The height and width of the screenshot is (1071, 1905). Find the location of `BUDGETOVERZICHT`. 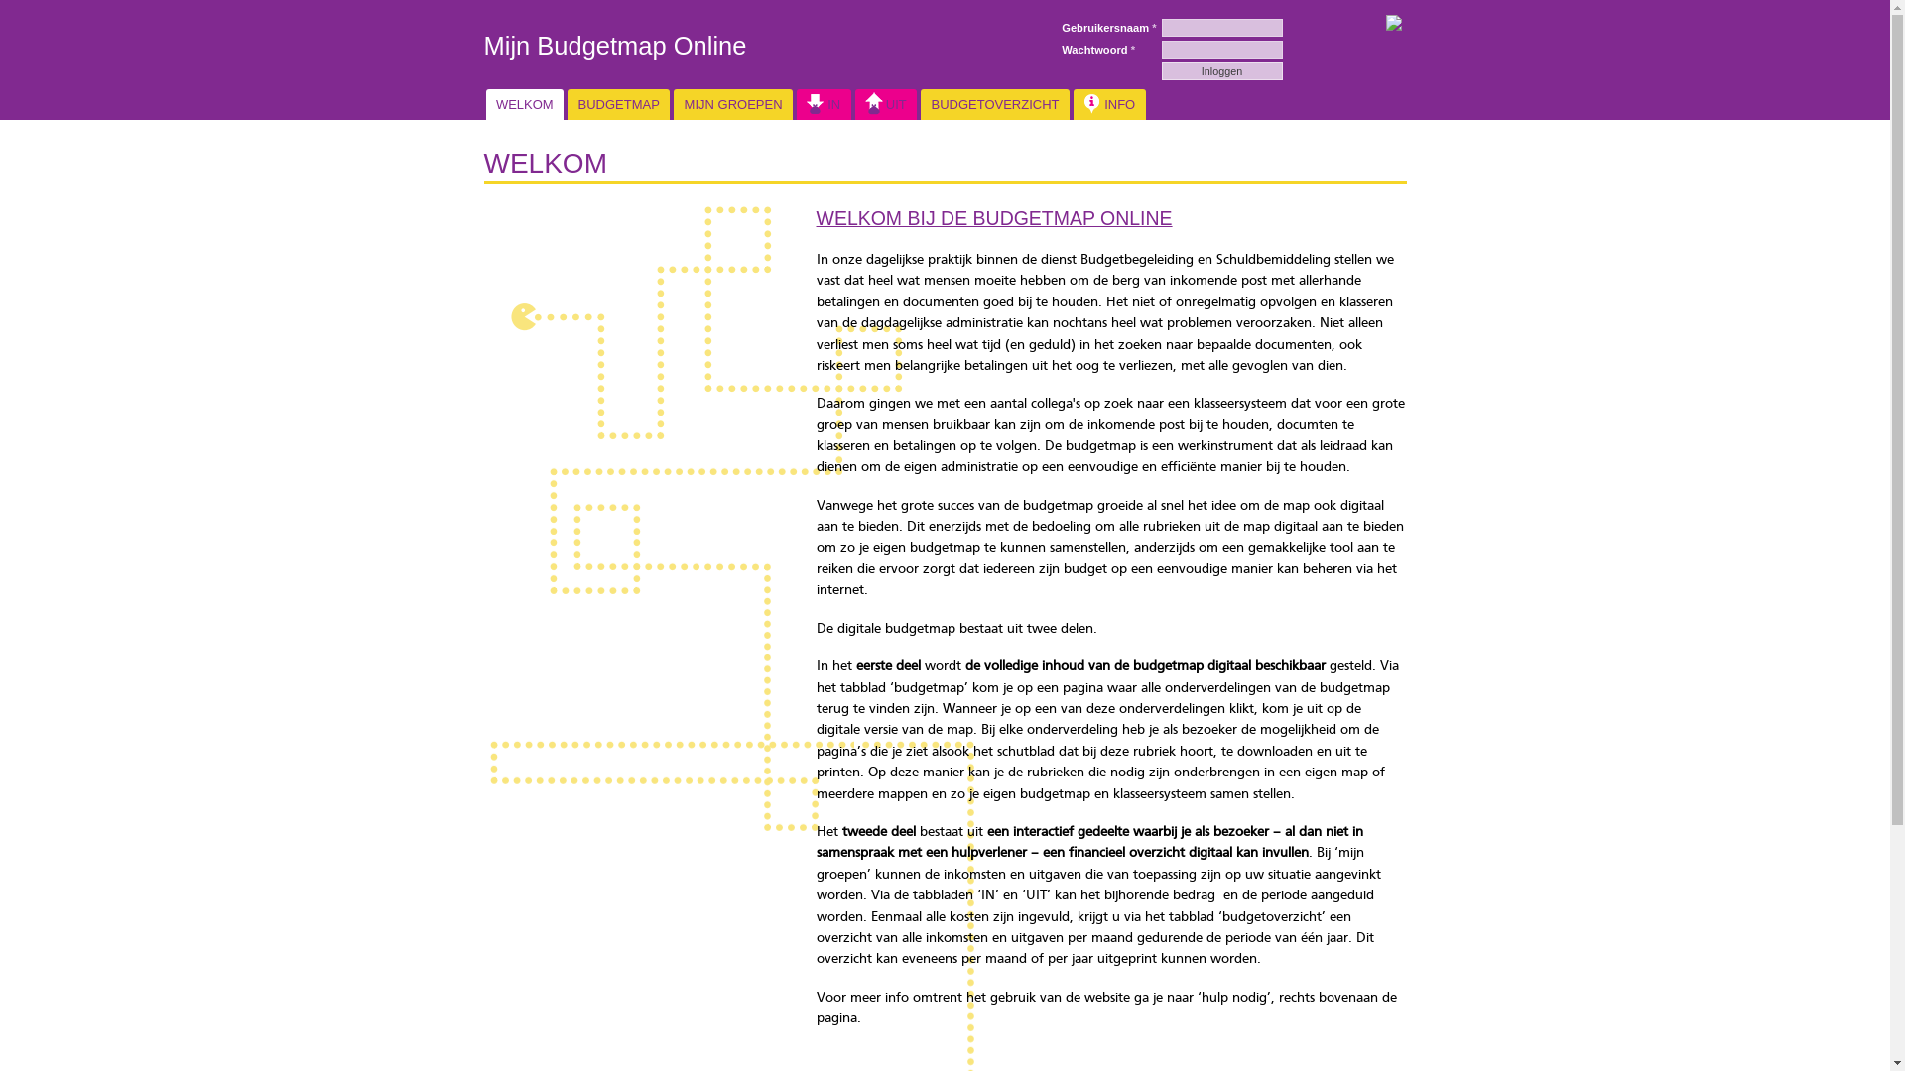

BUDGETOVERZICHT is located at coordinates (995, 105).